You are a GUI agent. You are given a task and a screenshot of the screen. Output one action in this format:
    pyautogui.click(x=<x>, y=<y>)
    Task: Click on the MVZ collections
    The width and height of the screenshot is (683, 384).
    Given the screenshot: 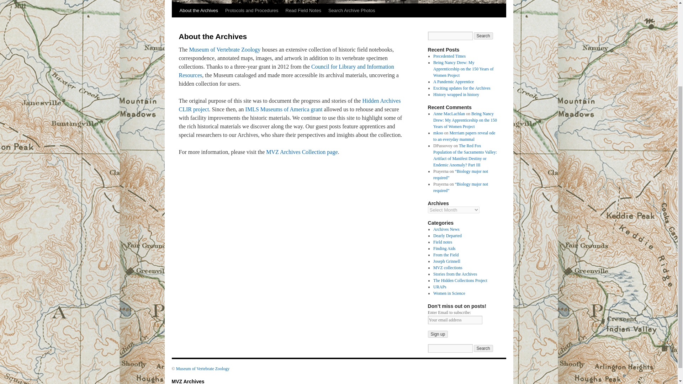 What is the action you would take?
    pyautogui.click(x=448, y=268)
    